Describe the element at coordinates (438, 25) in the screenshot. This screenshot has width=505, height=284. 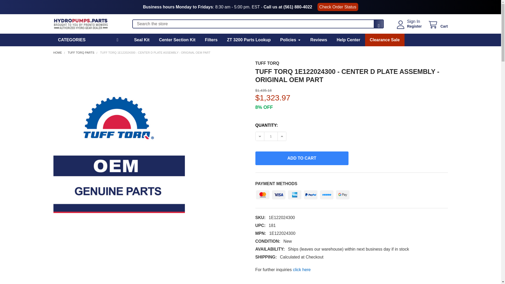
I see `Cart` at that location.